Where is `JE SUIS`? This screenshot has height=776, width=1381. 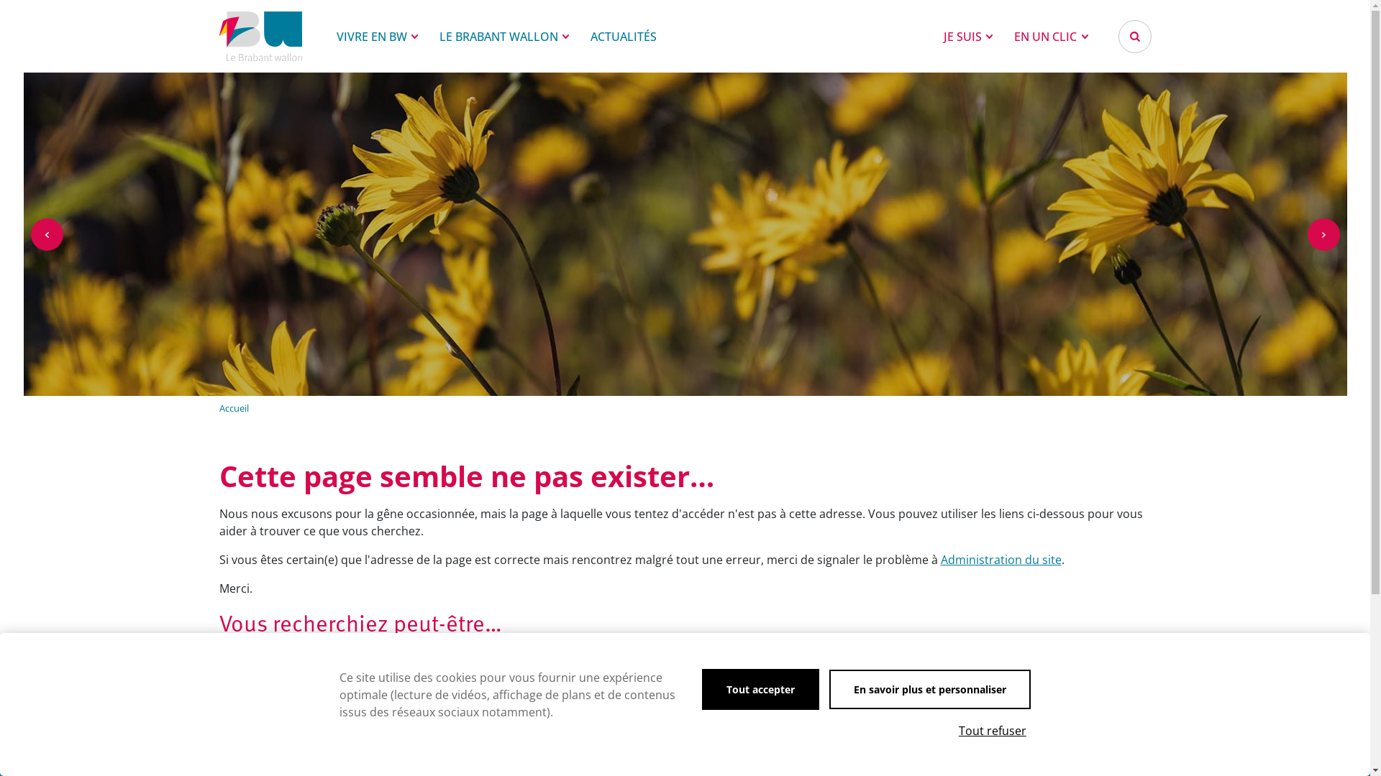 JE SUIS is located at coordinates (968, 36).